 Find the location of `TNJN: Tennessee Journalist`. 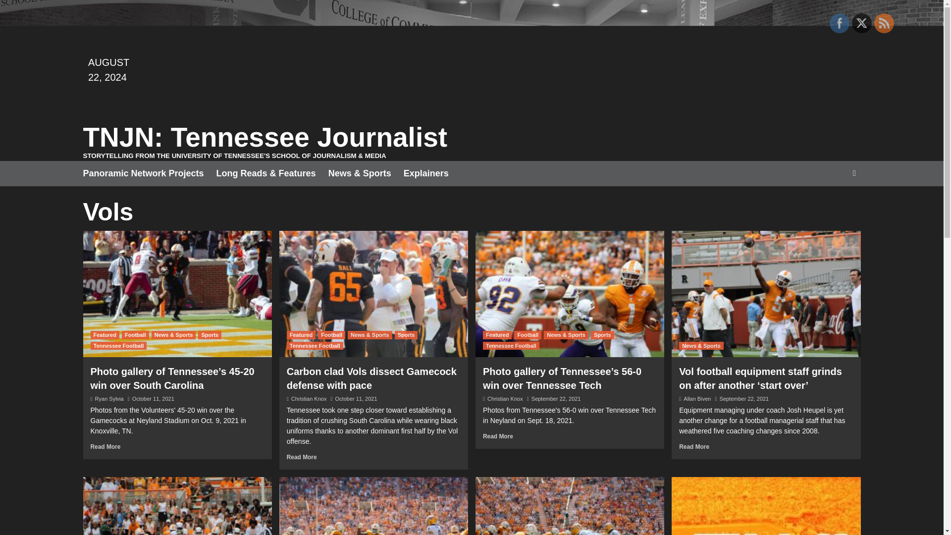

TNJN: Tennessee Journalist is located at coordinates (265, 137).